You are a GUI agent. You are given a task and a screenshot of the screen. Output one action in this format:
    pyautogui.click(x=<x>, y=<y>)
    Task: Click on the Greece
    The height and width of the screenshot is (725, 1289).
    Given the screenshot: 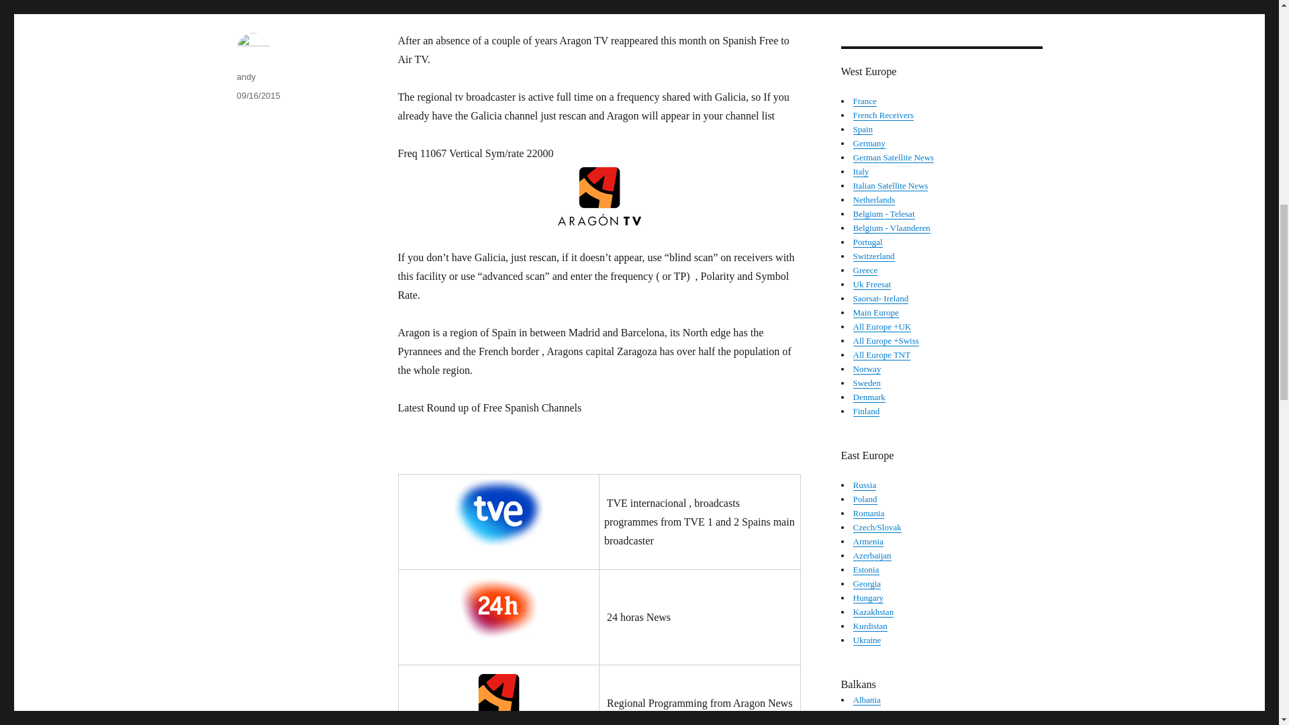 What is the action you would take?
    pyautogui.click(x=865, y=270)
    